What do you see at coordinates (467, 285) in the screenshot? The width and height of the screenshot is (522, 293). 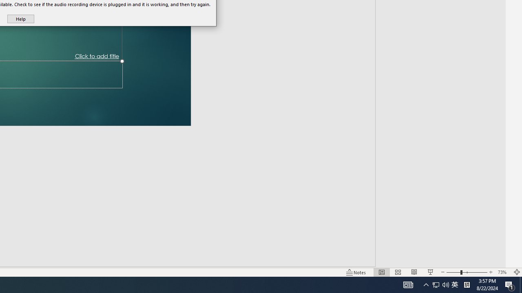 I see `Show desktop` at bounding box center [467, 285].